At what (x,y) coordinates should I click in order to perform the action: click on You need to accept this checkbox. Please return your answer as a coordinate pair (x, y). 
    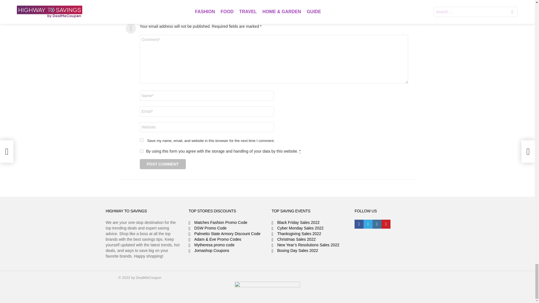
    Looking at the image, I should click on (300, 151).